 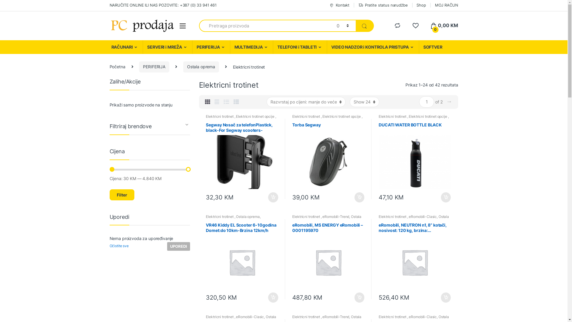 I want to click on Grid Extended View, so click(x=217, y=102).